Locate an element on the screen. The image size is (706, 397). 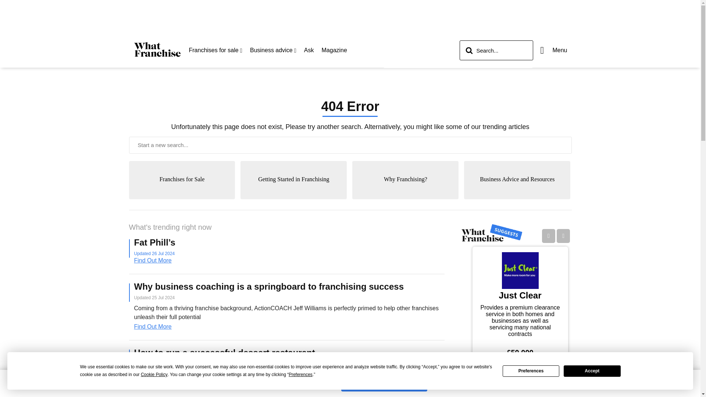
Ask is located at coordinates (309, 50).